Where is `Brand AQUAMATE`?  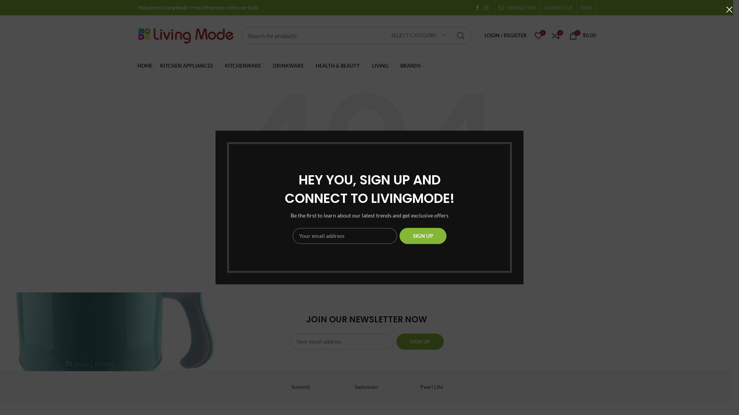 Brand AQUAMATE is located at coordinates (628, 387).